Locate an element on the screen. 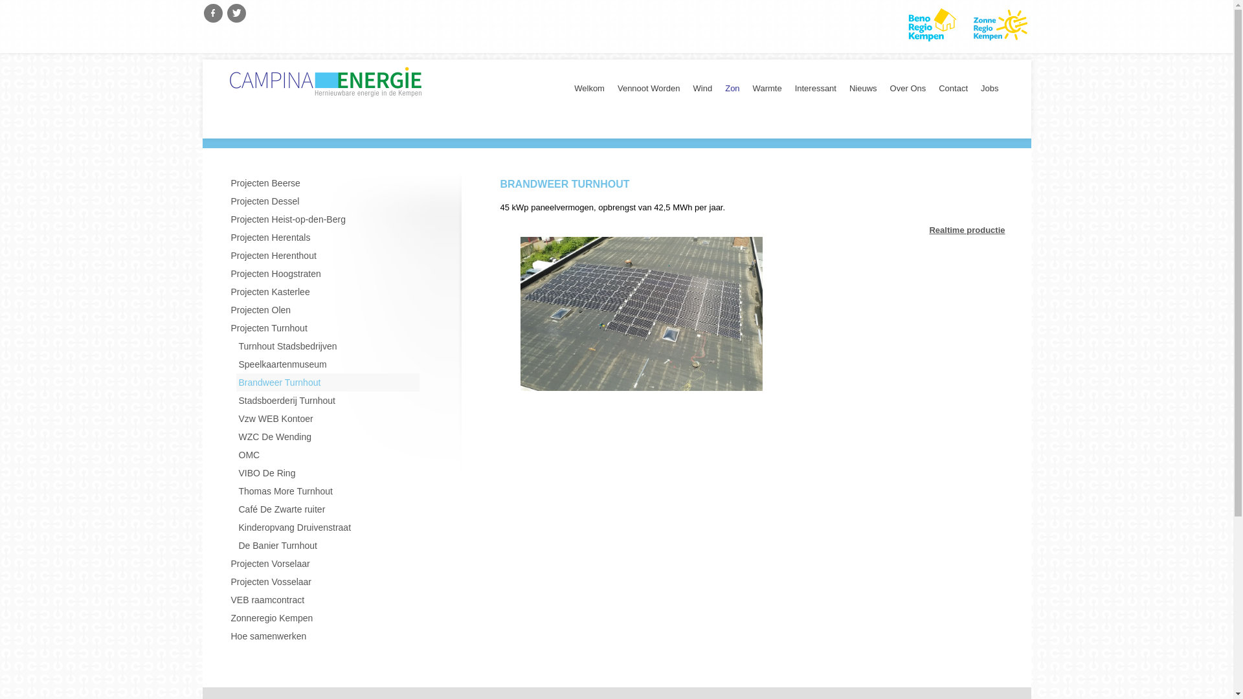  Projecten Herentals is located at coordinates (324, 238).